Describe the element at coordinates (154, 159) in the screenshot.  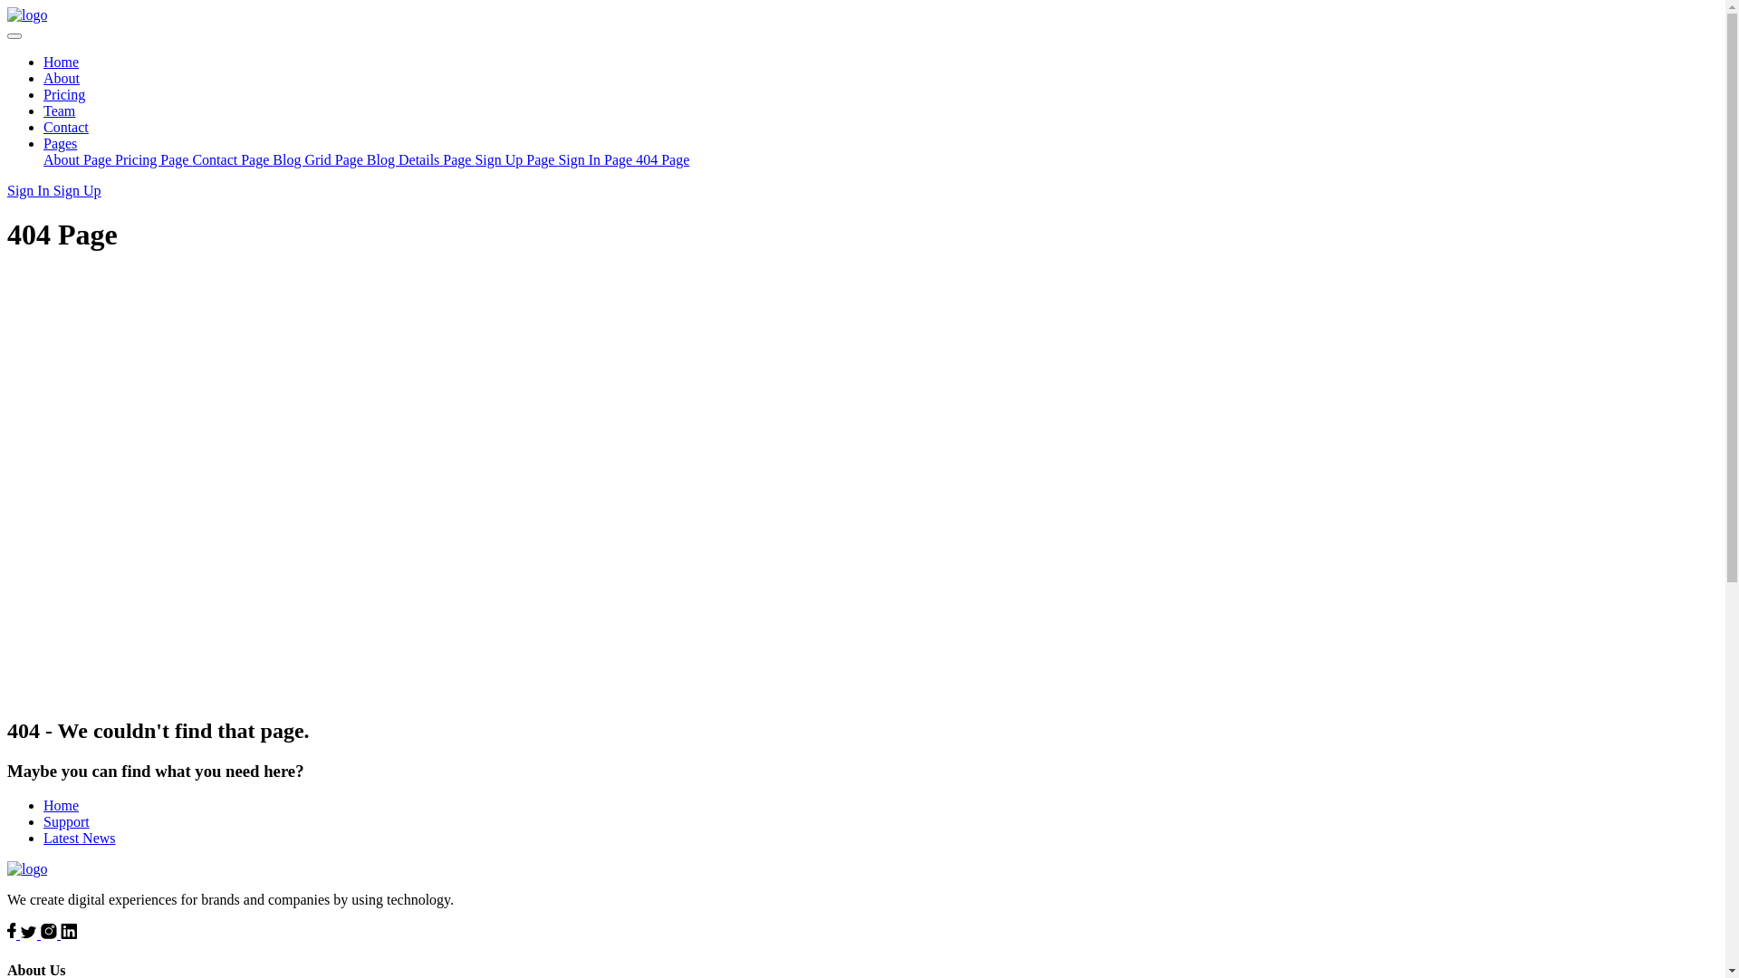
I see `Pricing Page` at that location.